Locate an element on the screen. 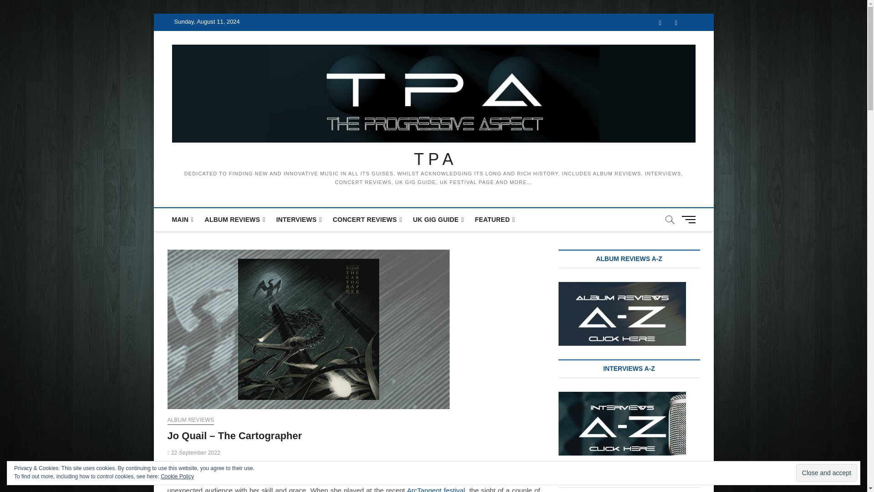 The width and height of the screenshot is (874, 492). T P A is located at coordinates (434, 159).